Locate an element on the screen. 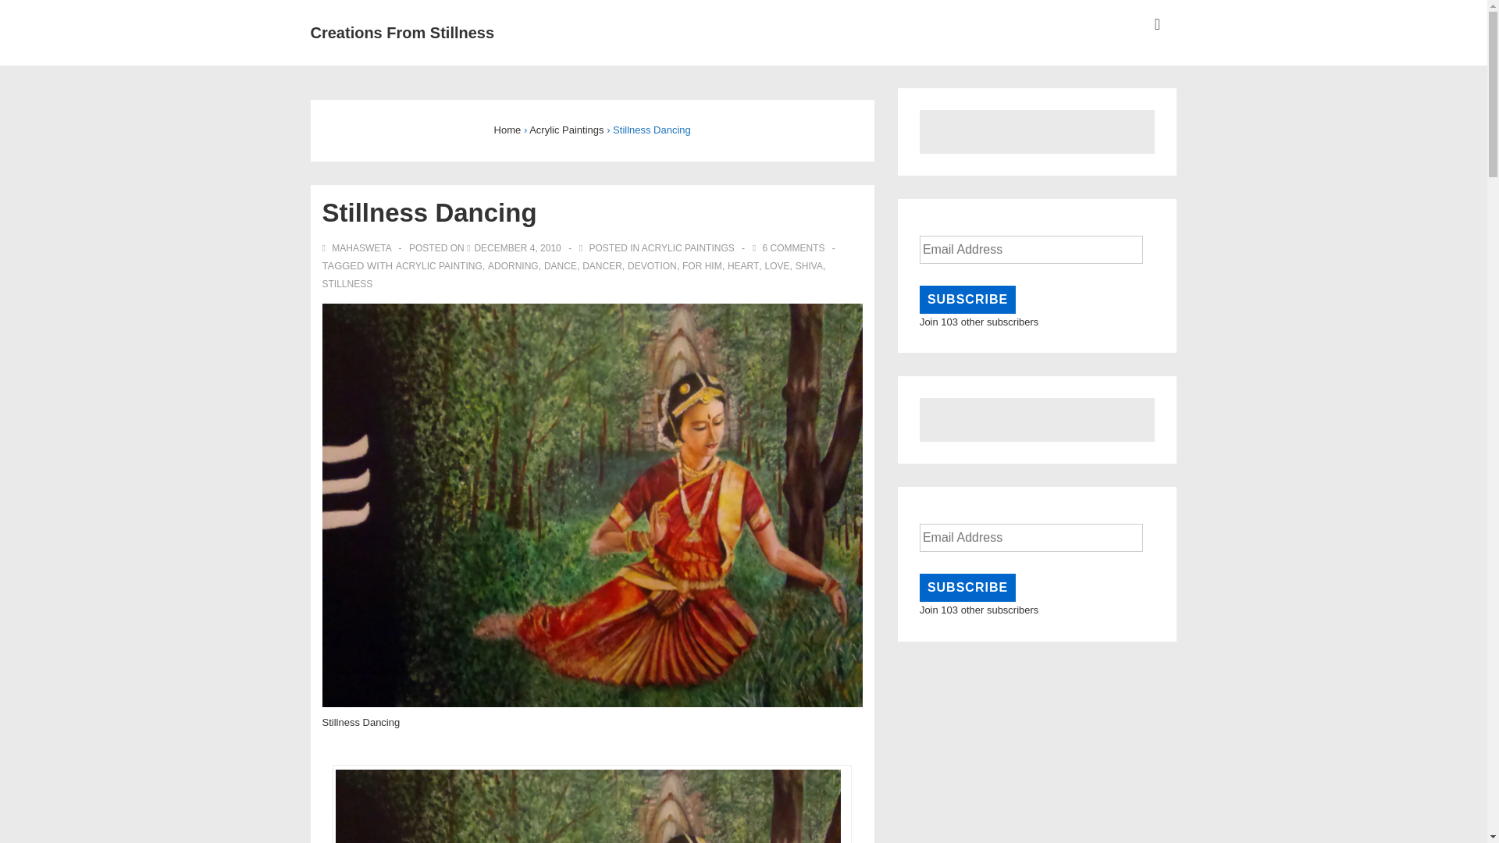 Image resolution: width=1499 pixels, height=843 pixels. LOVE is located at coordinates (777, 265).